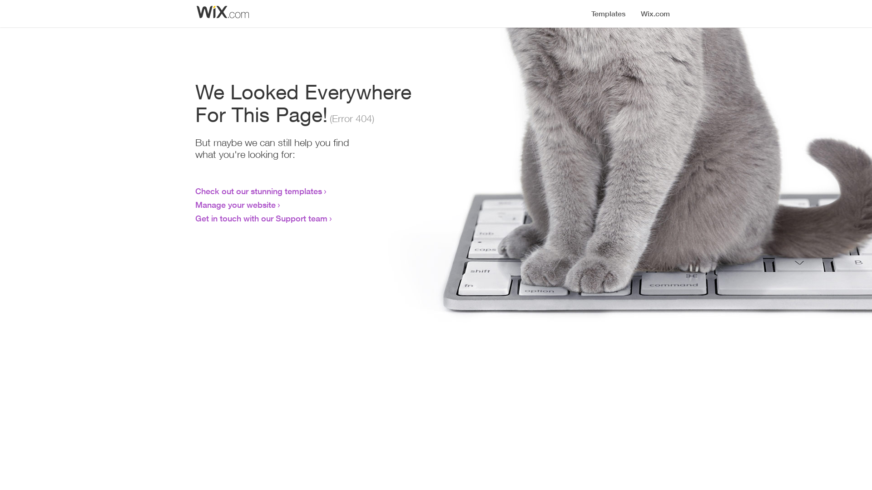  I want to click on Check out our stunning templates, so click(259, 191).